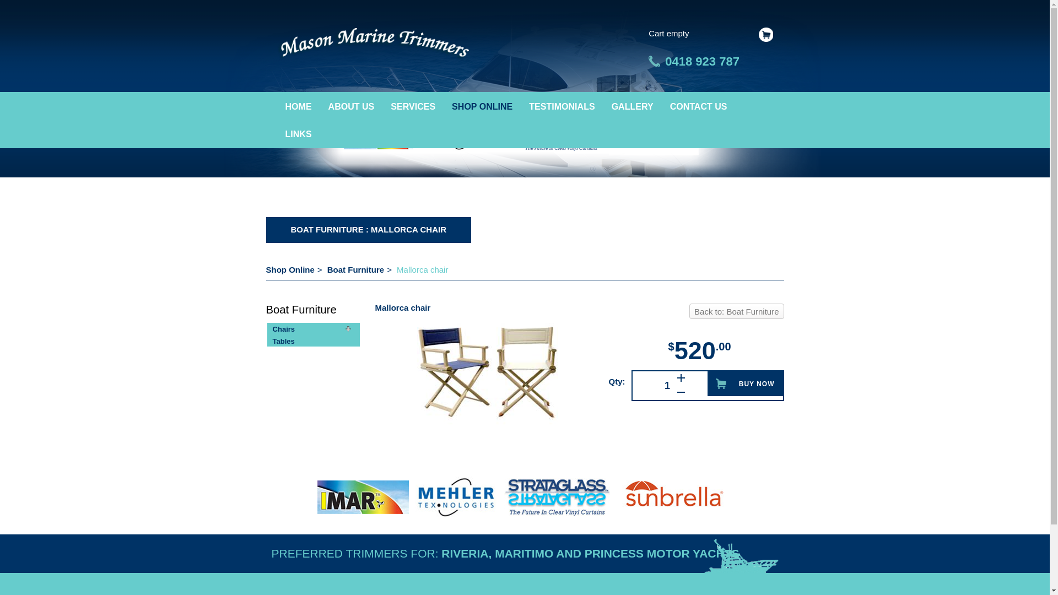 The height and width of the screenshot is (595, 1058). Describe the element at coordinates (373, 44) in the screenshot. I see `Boat Furniture : Mallorca chairMason Marine Trimming` at that location.